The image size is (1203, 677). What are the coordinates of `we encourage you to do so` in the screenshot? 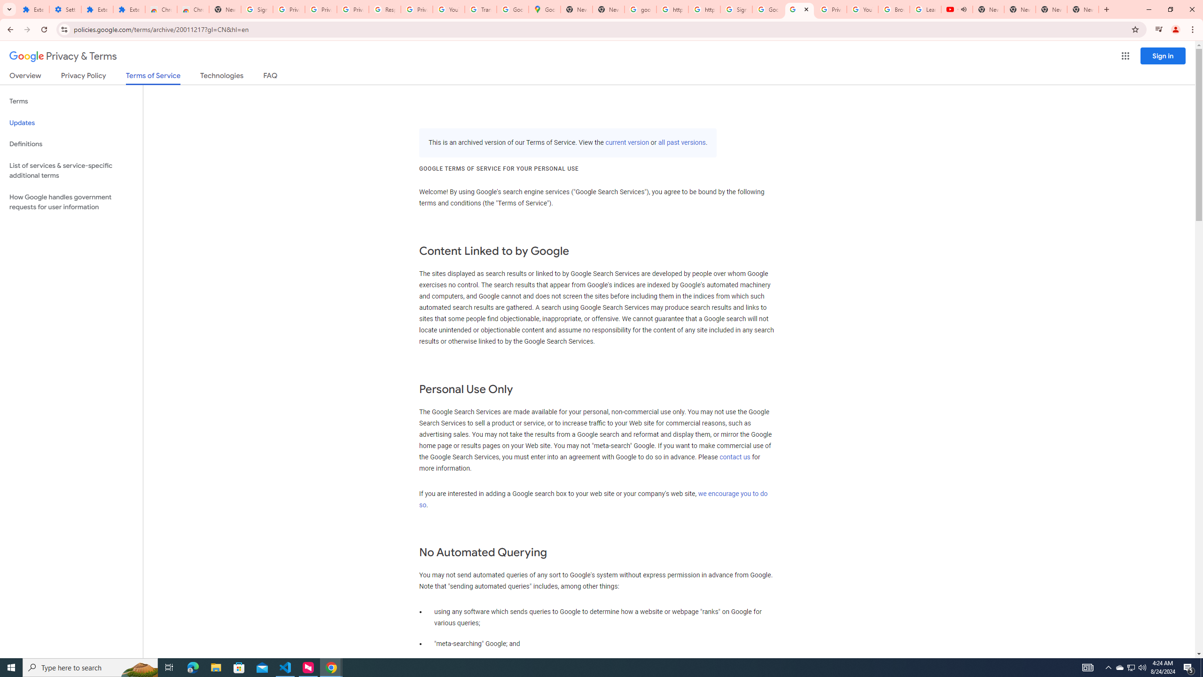 It's located at (593, 499).